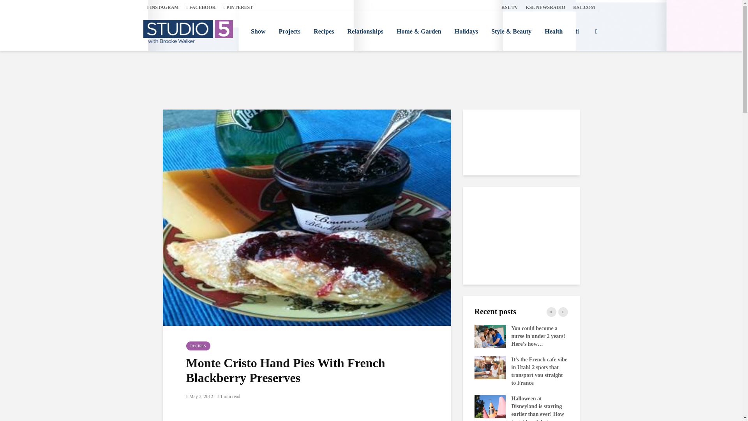 The width and height of the screenshot is (748, 421). What do you see at coordinates (201, 7) in the screenshot?
I see `FACEBOOK` at bounding box center [201, 7].